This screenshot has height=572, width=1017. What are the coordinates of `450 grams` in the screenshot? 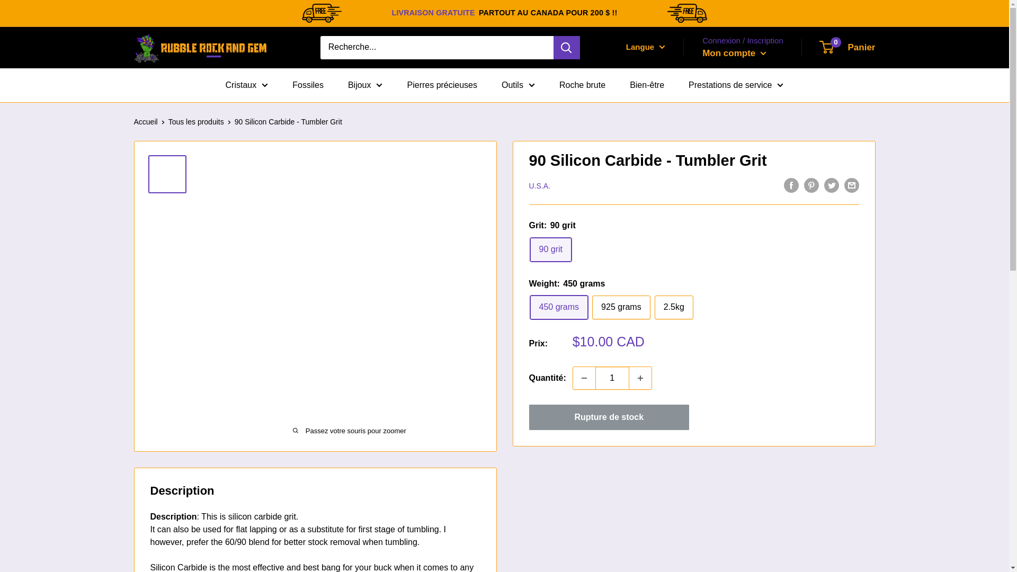 It's located at (558, 307).